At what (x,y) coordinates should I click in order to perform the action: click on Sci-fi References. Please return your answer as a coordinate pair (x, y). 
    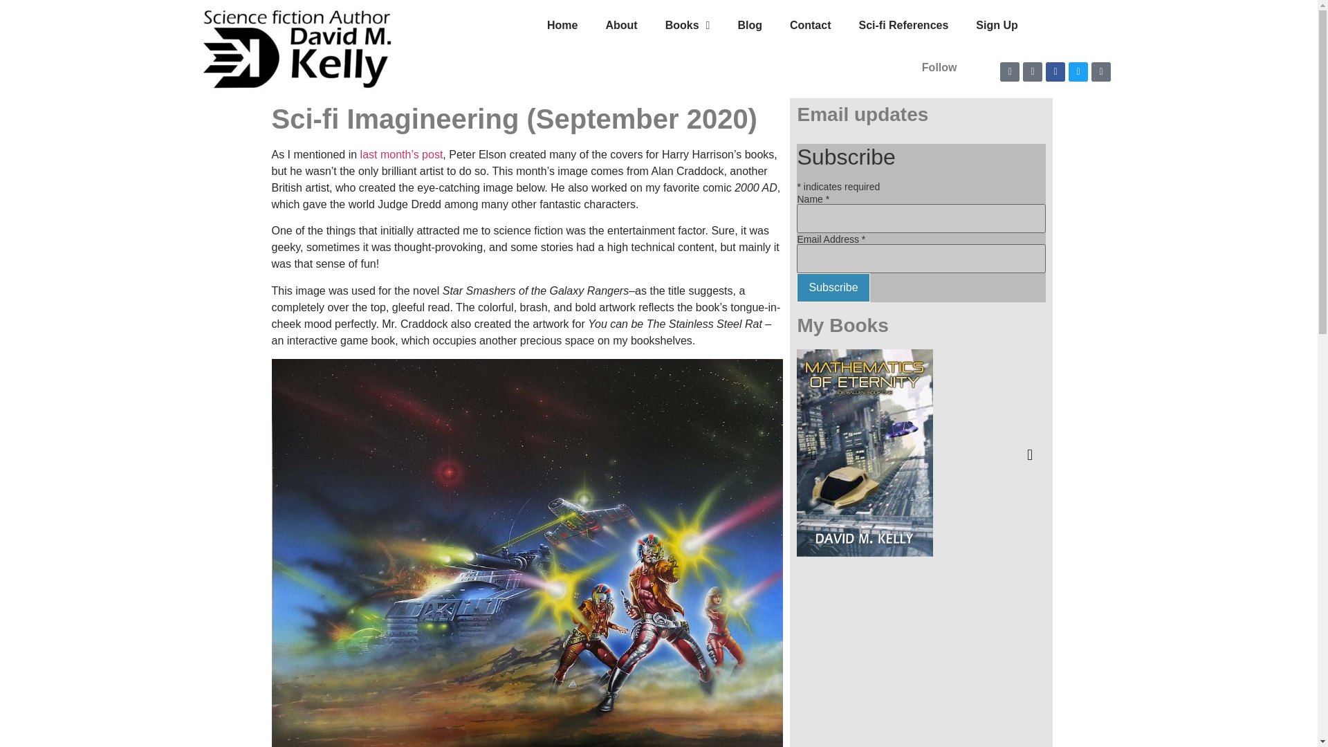
    Looking at the image, I should click on (903, 26).